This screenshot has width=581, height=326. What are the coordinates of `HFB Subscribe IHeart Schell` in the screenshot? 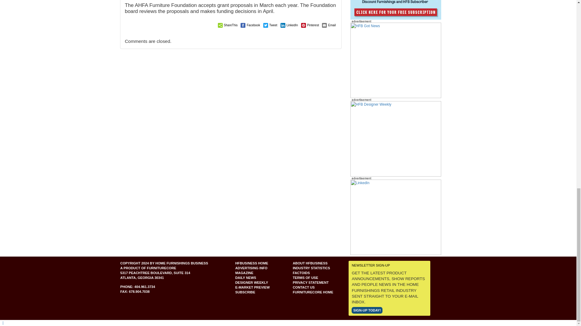 It's located at (396, 10).